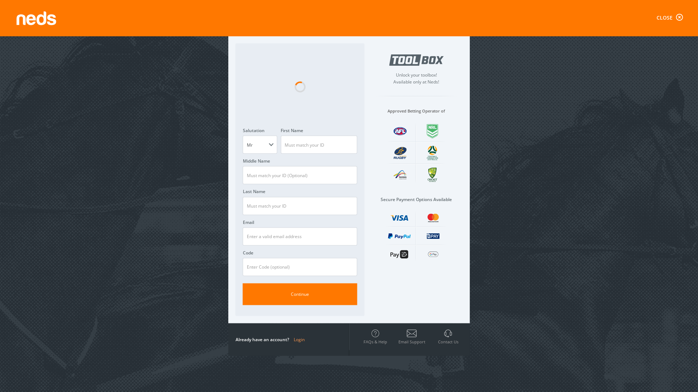 The width and height of the screenshot is (698, 392). What do you see at coordinates (532, 199) in the screenshot?
I see `6.00` at bounding box center [532, 199].